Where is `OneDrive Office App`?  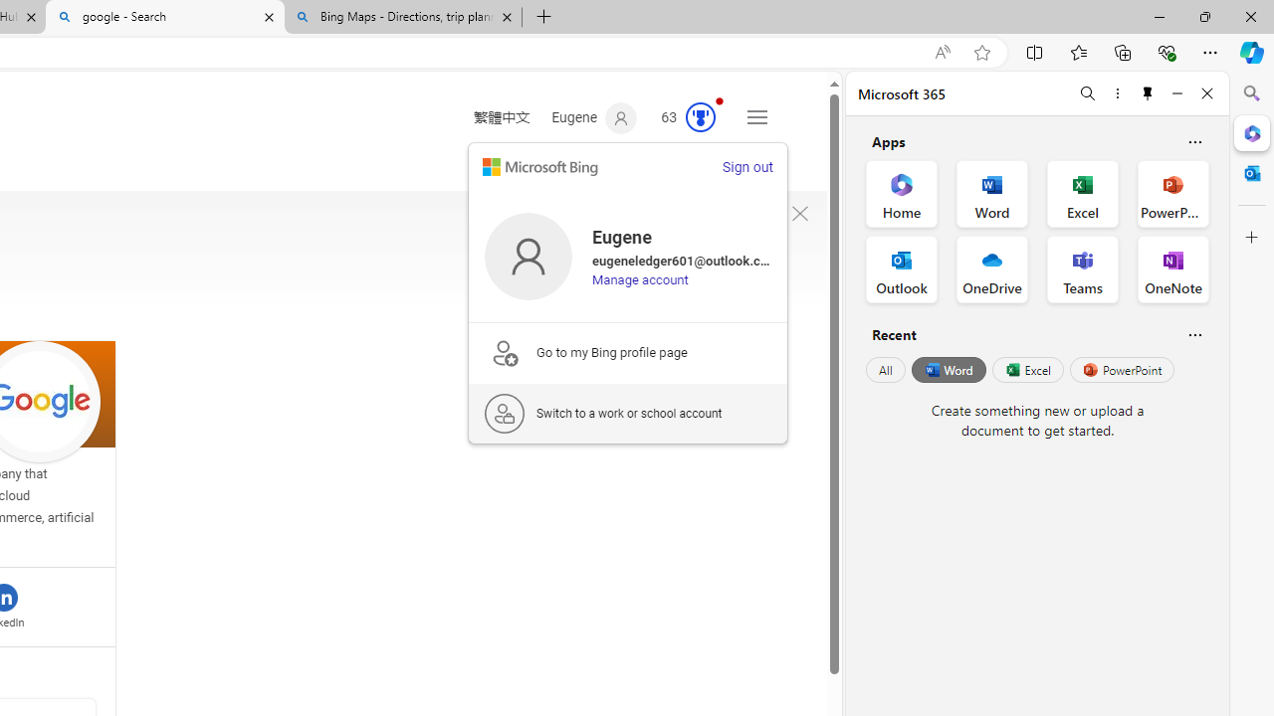
OneDrive Office App is located at coordinates (991, 268).